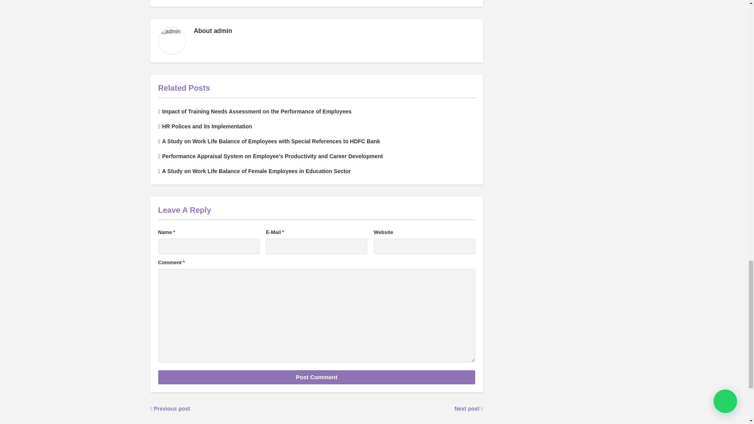 The image size is (754, 424). Describe the element at coordinates (205, 126) in the screenshot. I see `HR Polices and its Implementation` at that location.